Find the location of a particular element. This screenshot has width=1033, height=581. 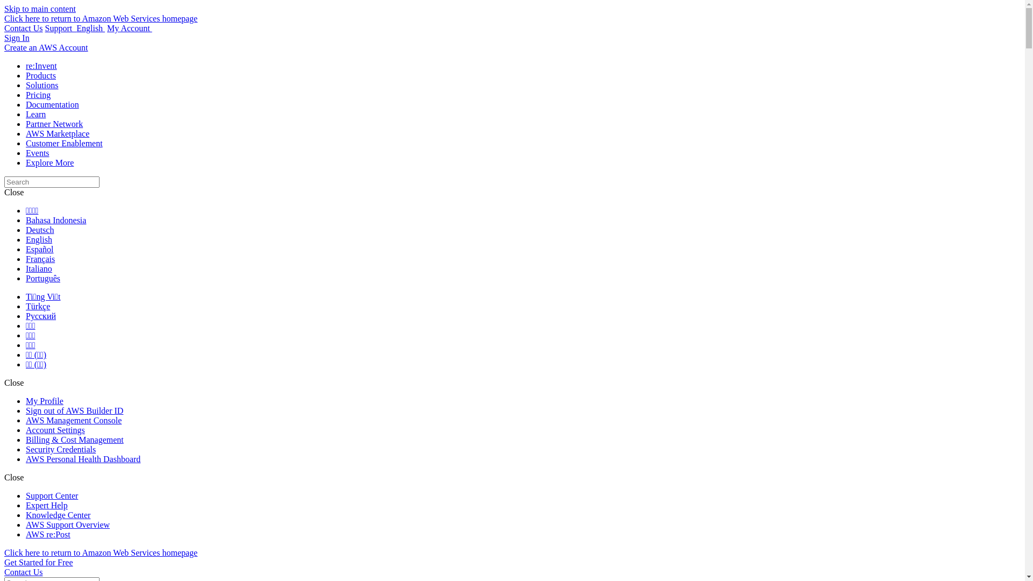

Sign out of AWS Builder ID is located at coordinates (74, 411).